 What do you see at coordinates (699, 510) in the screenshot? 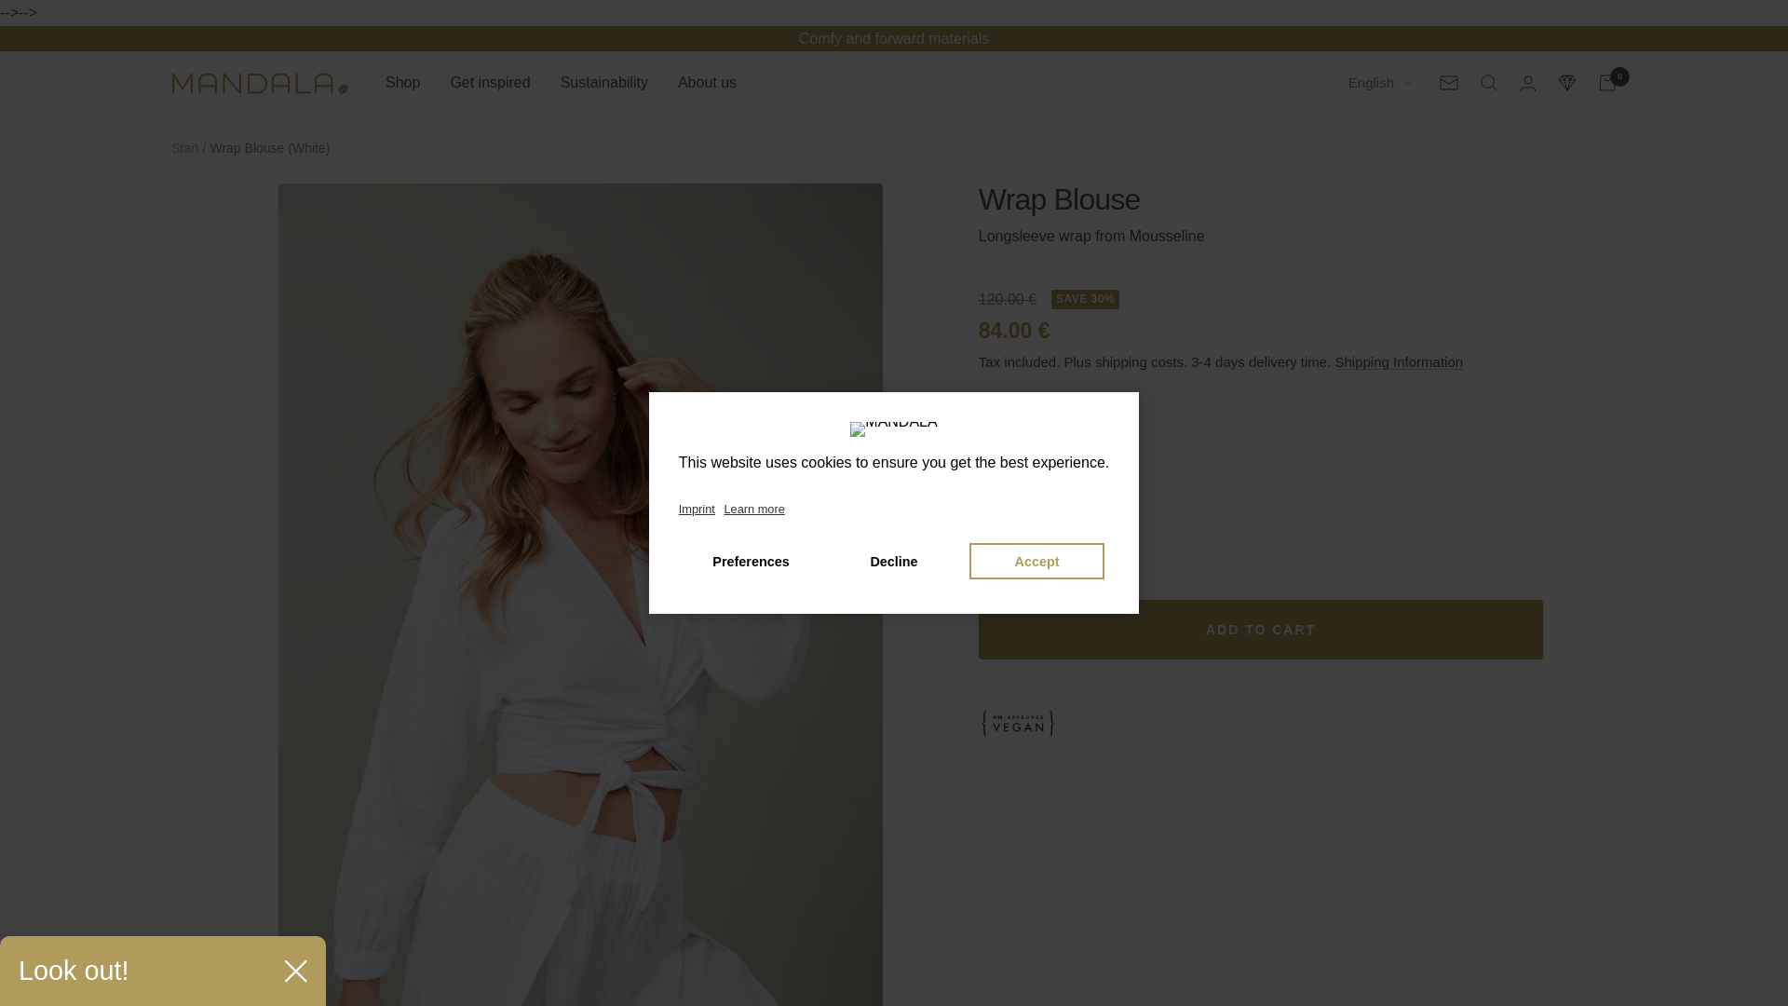
I see `Imprint` at bounding box center [699, 510].